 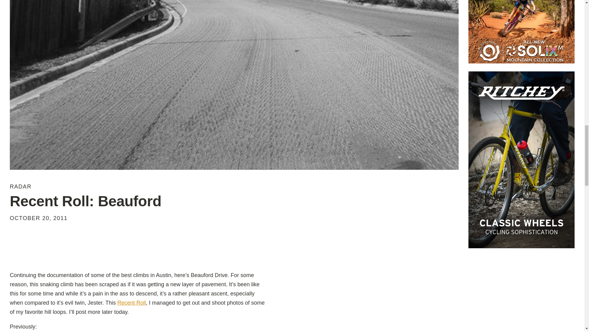 I want to click on Industry Nine, so click(x=522, y=32).